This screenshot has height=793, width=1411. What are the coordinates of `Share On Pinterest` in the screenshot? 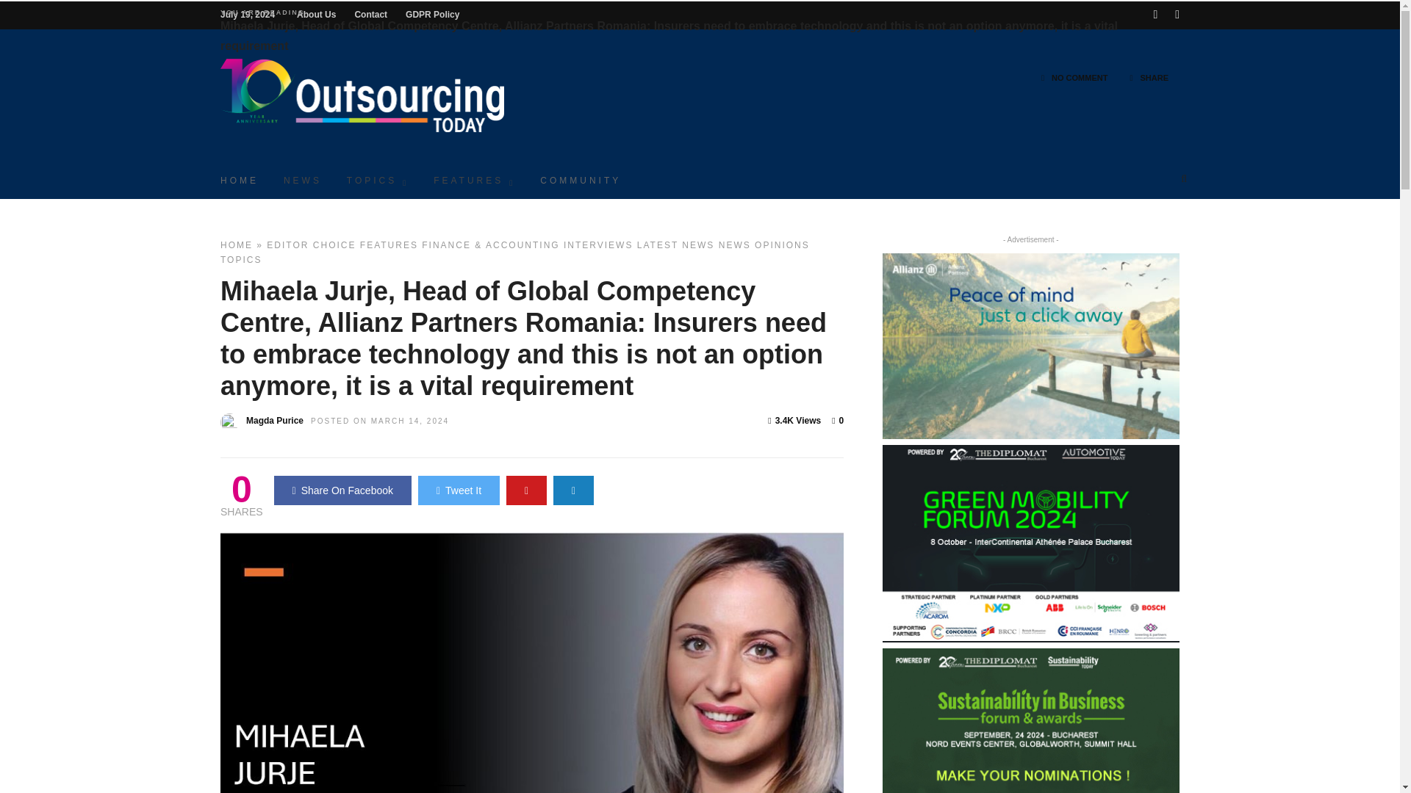 It's located at (526, 490).